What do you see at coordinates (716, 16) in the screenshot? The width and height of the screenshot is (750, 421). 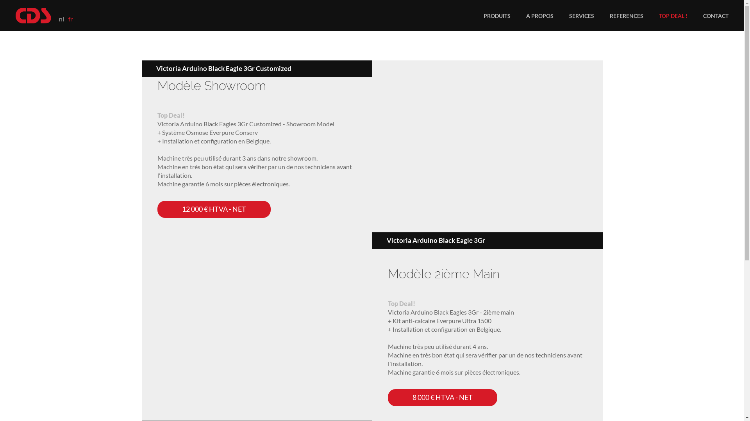 I see `CONTACT` at bounding box center [716, 16].